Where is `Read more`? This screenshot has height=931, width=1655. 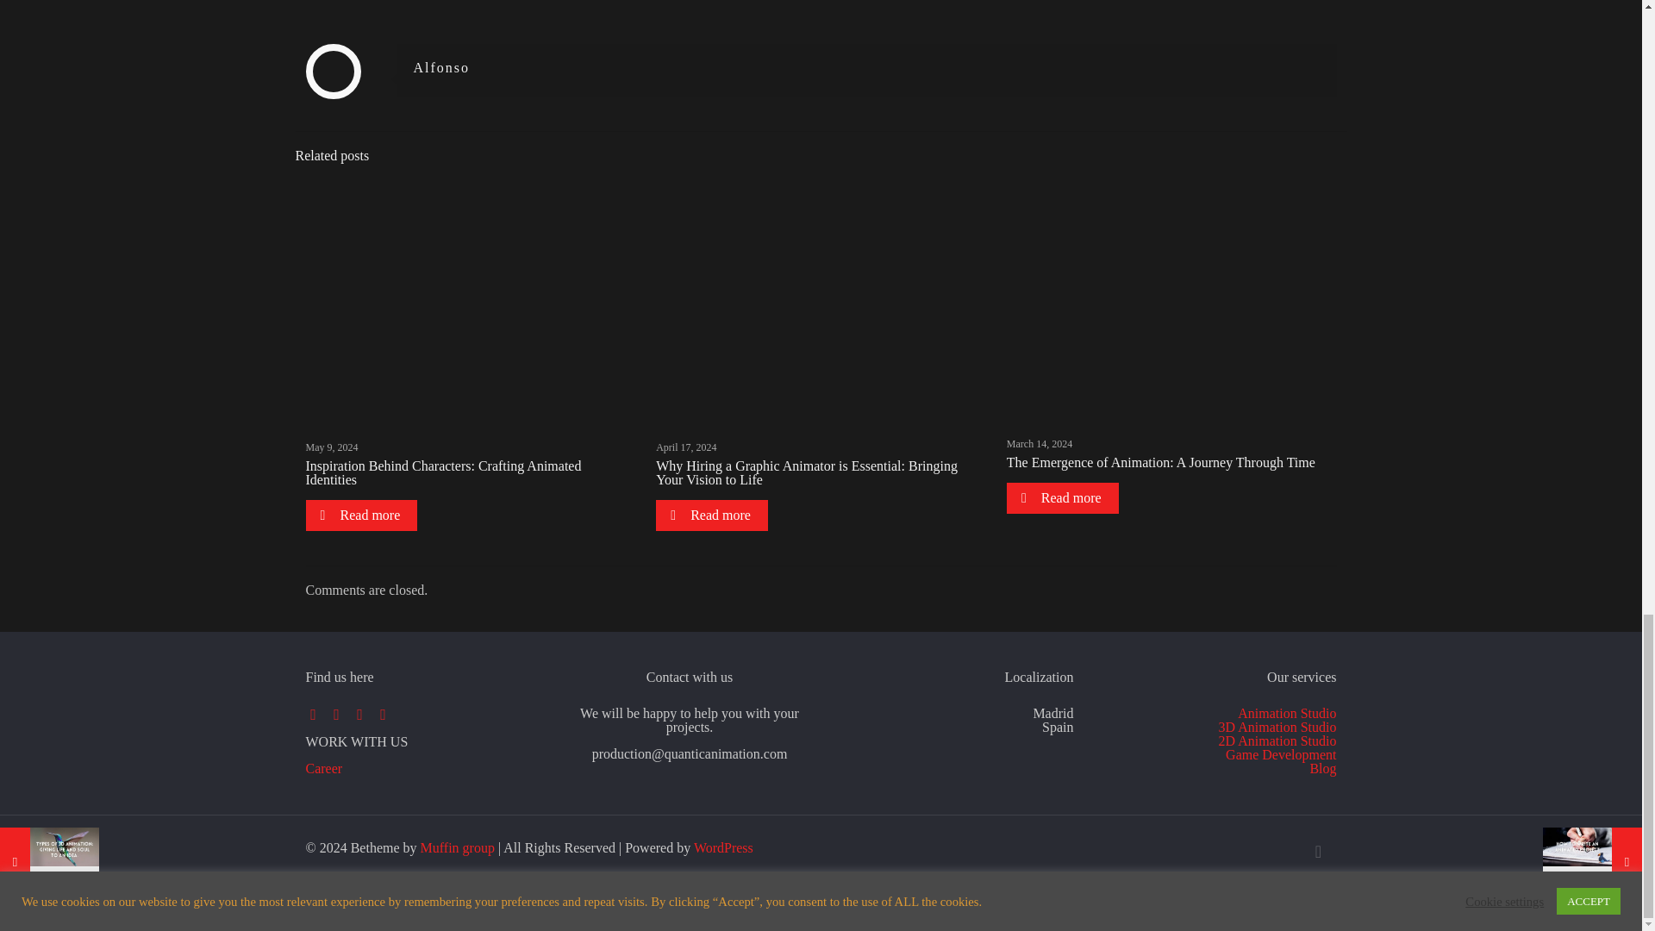 Read more is located at coordinates (360, 515).